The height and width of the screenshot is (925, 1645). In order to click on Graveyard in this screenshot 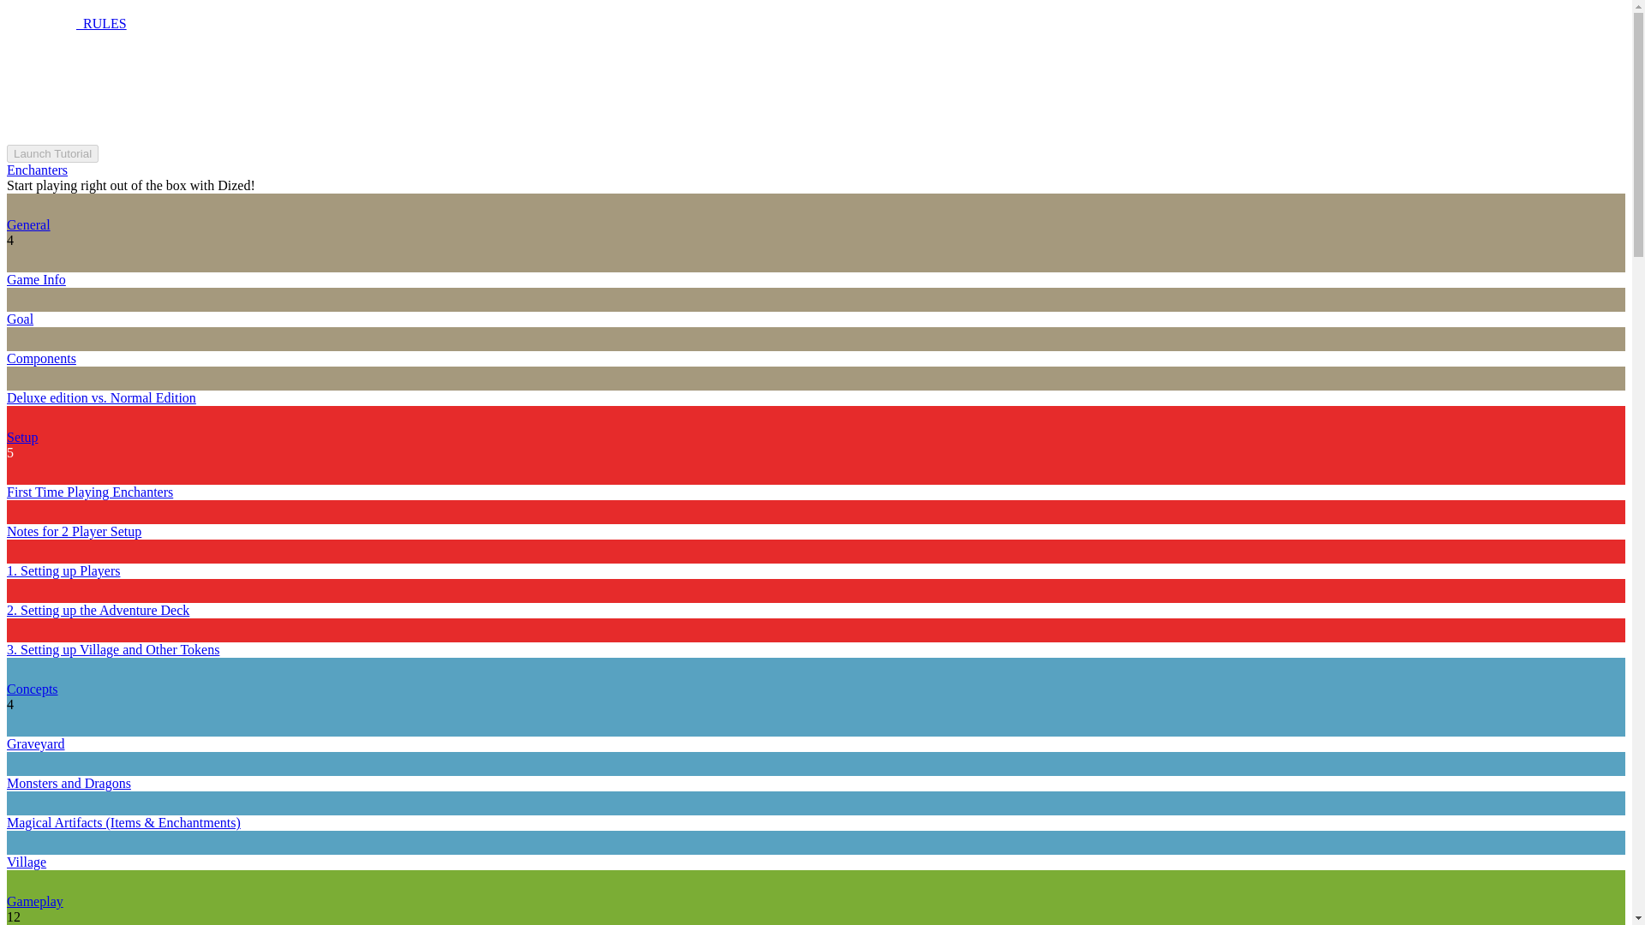, I will do `click(36, 743)`.